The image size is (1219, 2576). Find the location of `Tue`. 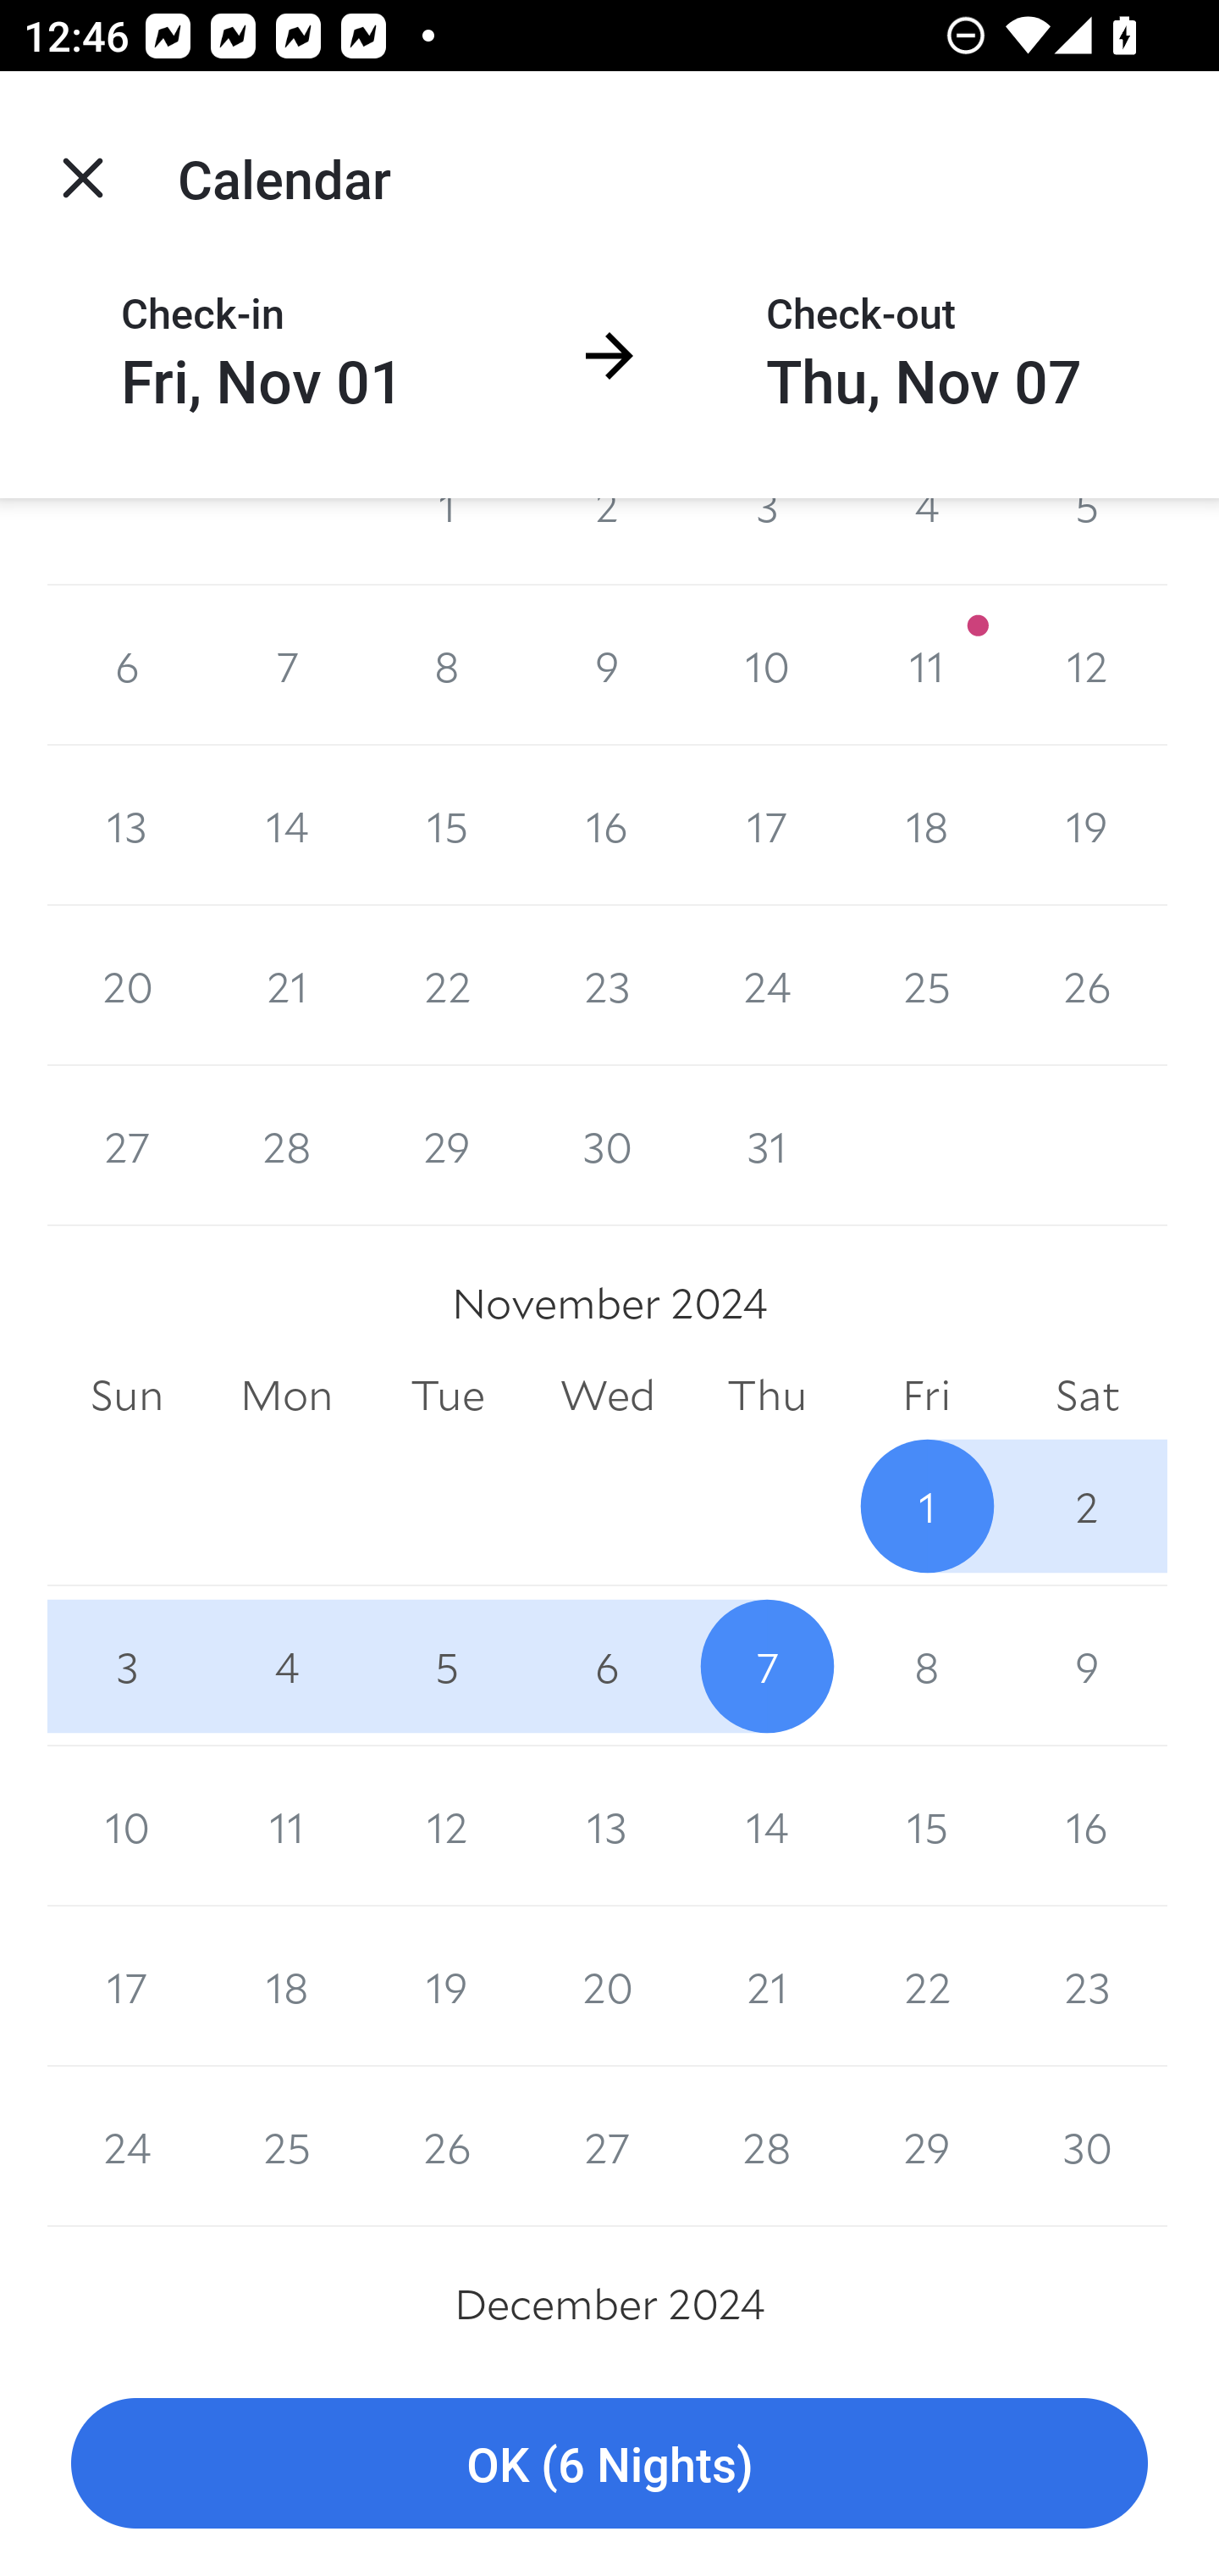

Tue is located at coordinates (447, 1396).